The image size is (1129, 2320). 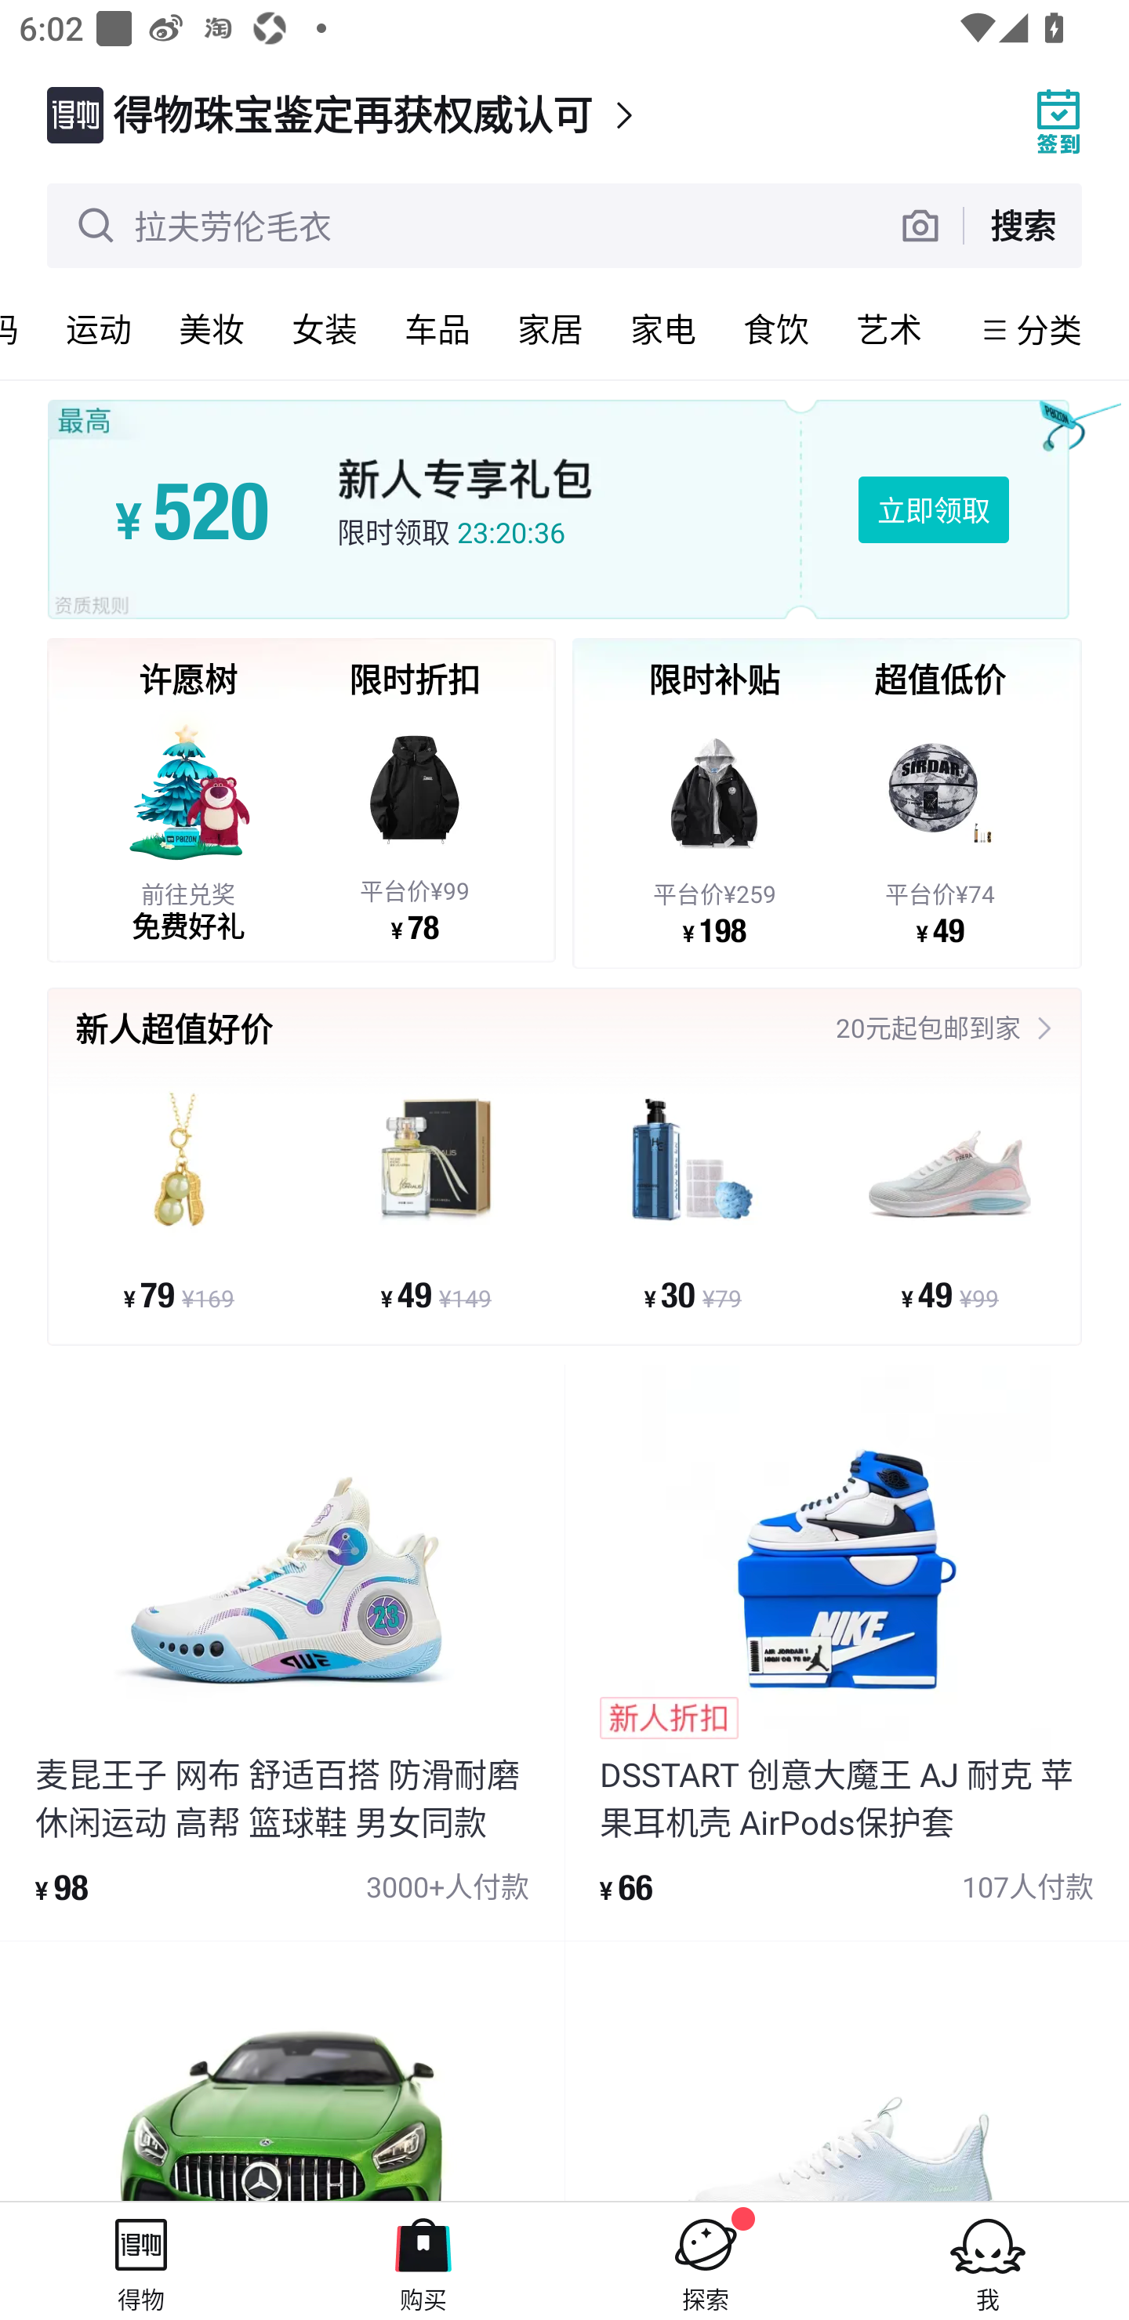 What do you see at coordinates (436, 1200) in the screenshot?
I see `¥ 49 ¥149` at bounding box center [436, 1200].